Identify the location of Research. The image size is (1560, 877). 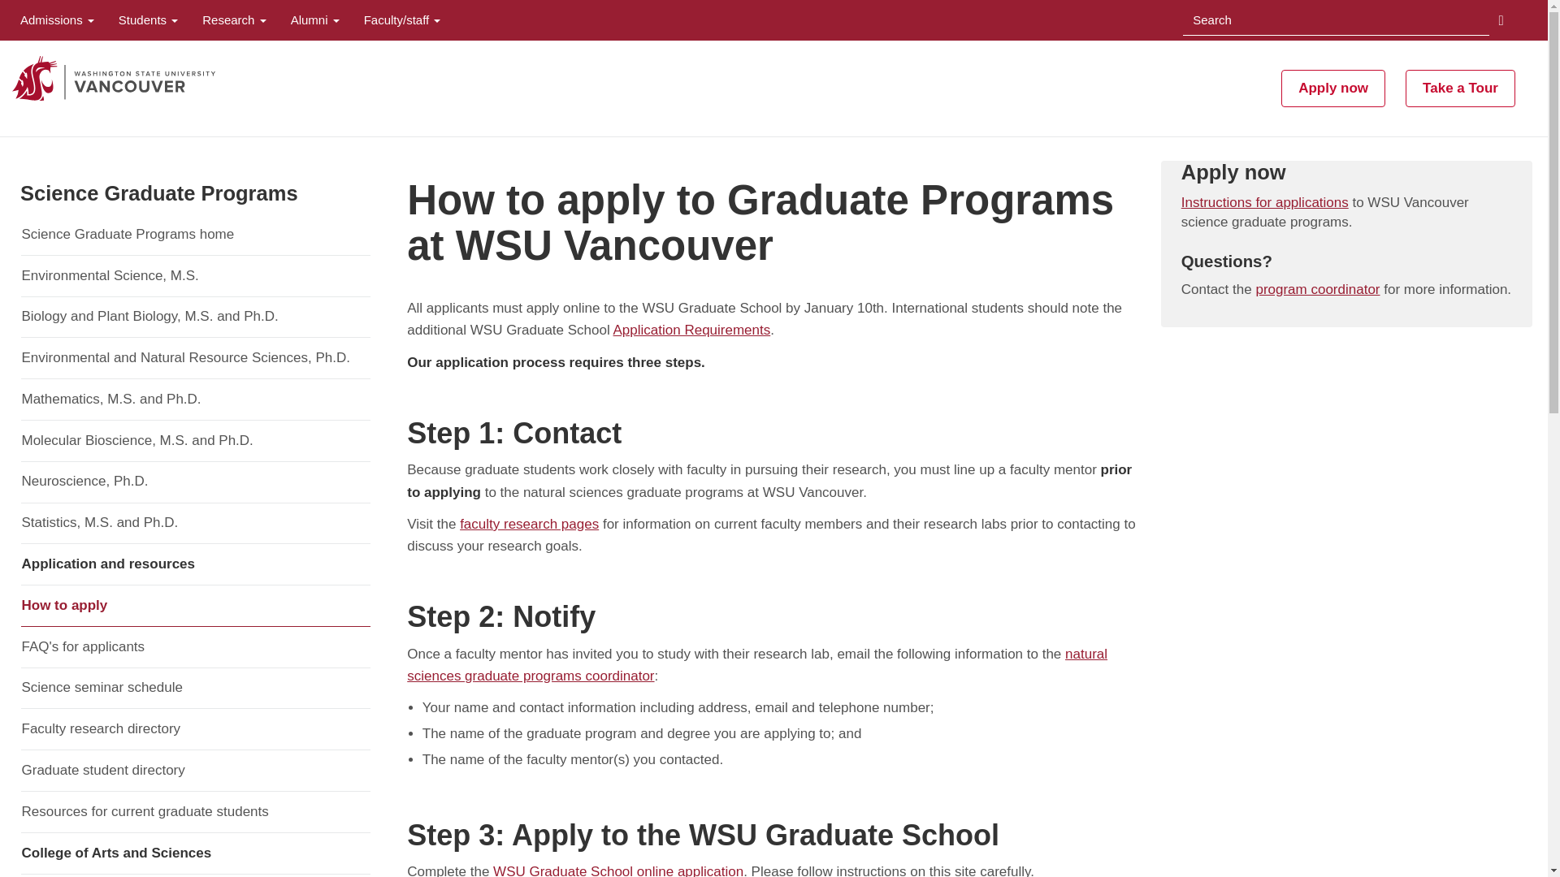
(234, 19).